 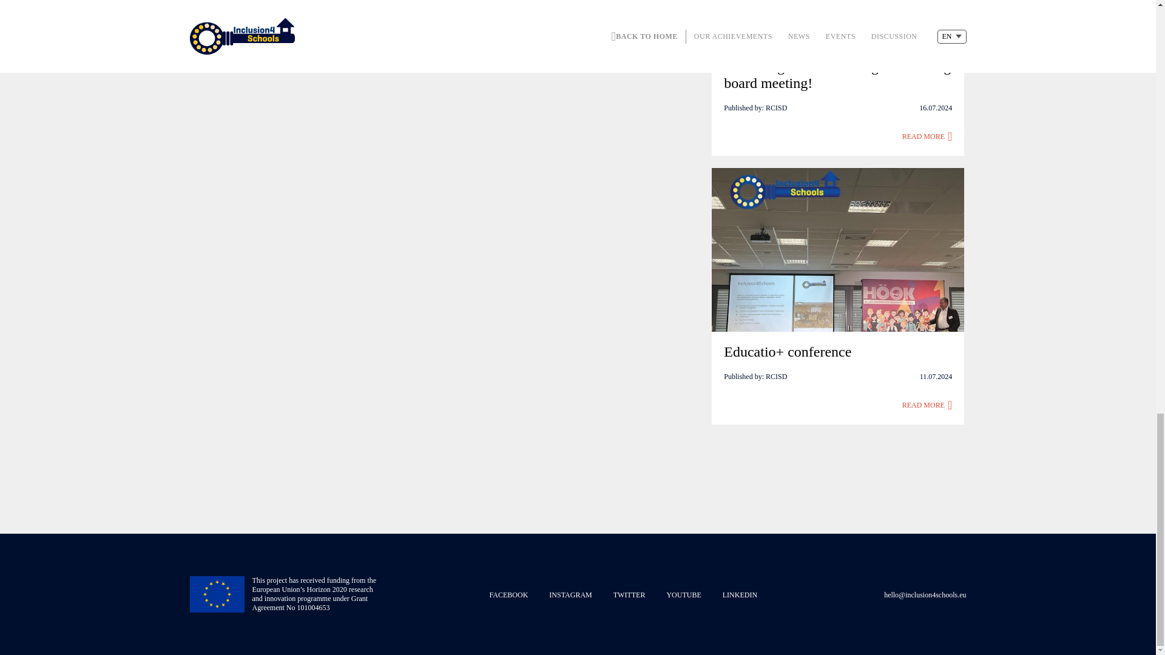 I want to click on YOUTUBE, so click(x=683, y=595).